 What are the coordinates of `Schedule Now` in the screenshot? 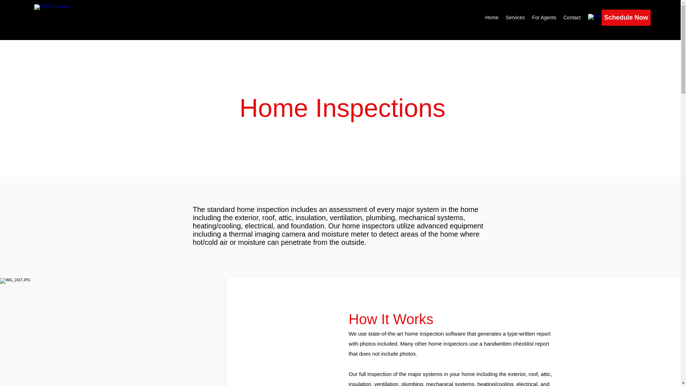 It's located at (626, 18).